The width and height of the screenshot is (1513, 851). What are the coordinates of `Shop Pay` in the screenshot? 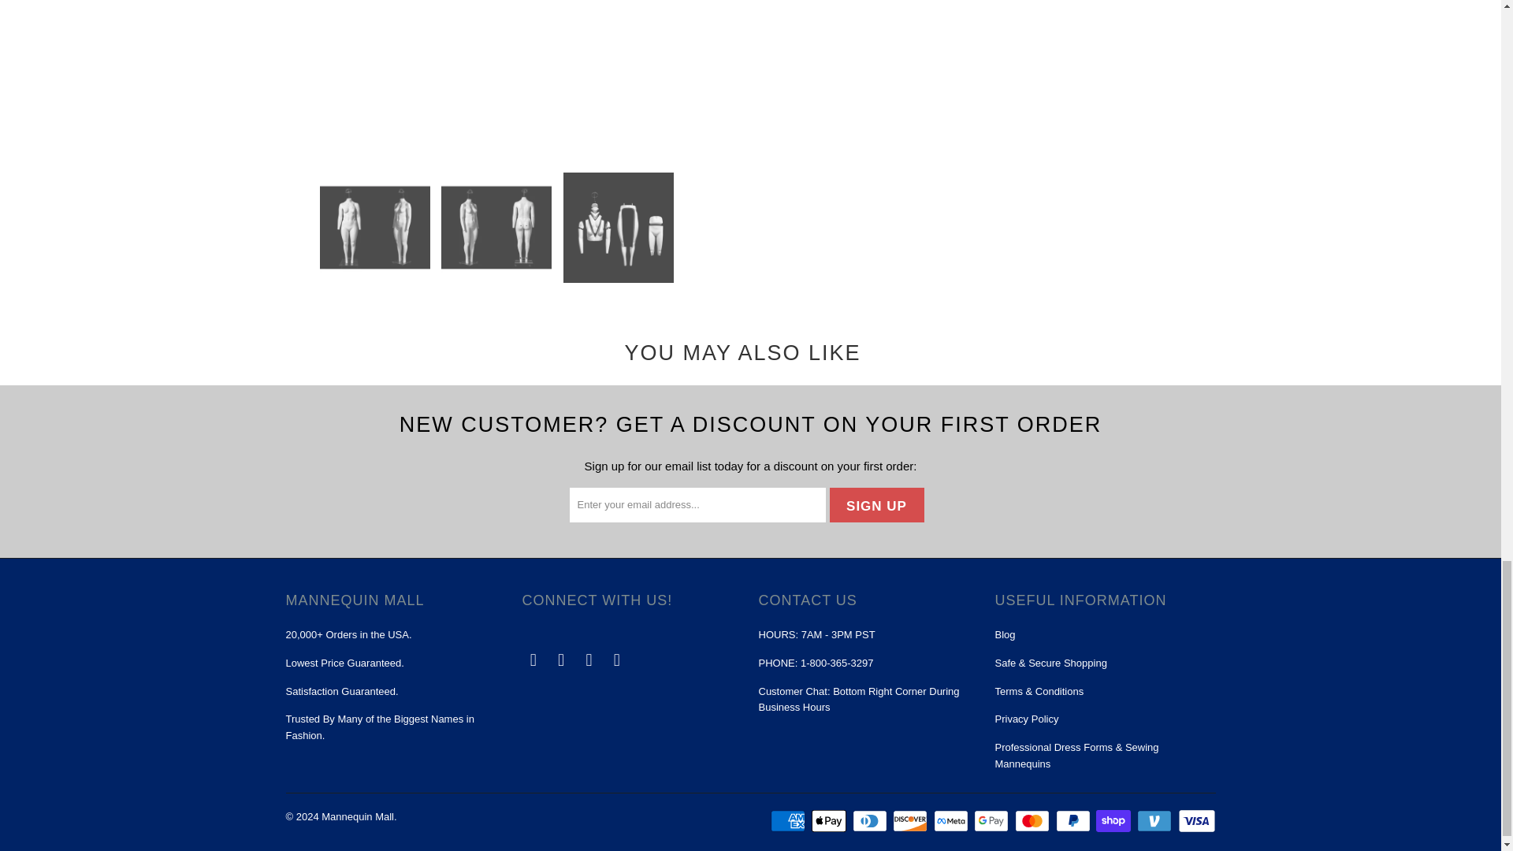 It's located at (1114, 821).